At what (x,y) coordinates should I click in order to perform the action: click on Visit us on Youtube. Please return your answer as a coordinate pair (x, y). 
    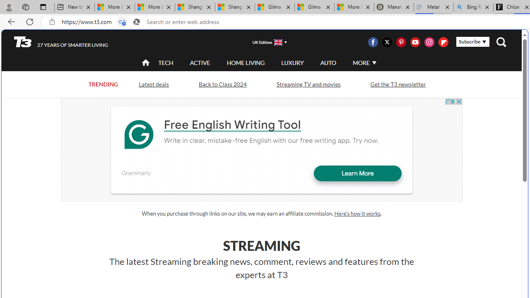
    Looking at the image, I should click on (415, 42).